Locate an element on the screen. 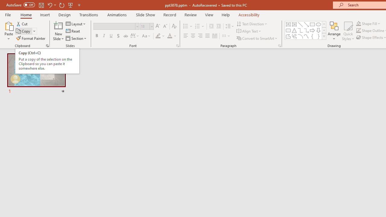 The height and width of the screenshot is (217, 386). New Slide is located at coordinates (59, 25).